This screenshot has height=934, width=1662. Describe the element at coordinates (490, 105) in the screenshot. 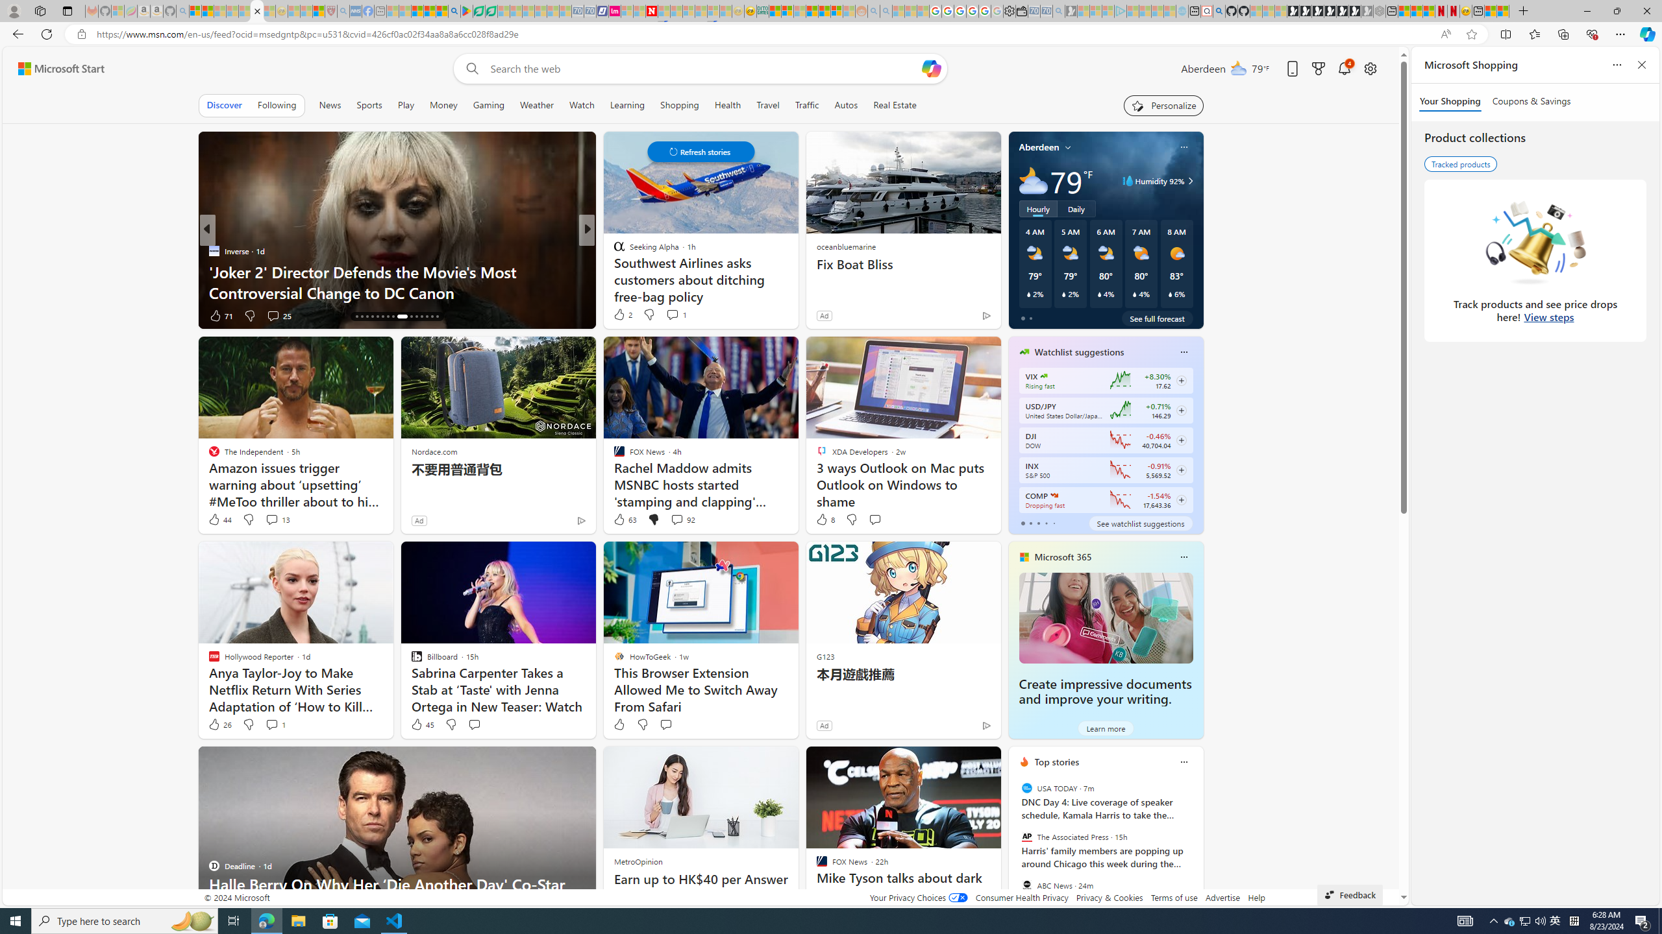

I see `Gaming` at that location.